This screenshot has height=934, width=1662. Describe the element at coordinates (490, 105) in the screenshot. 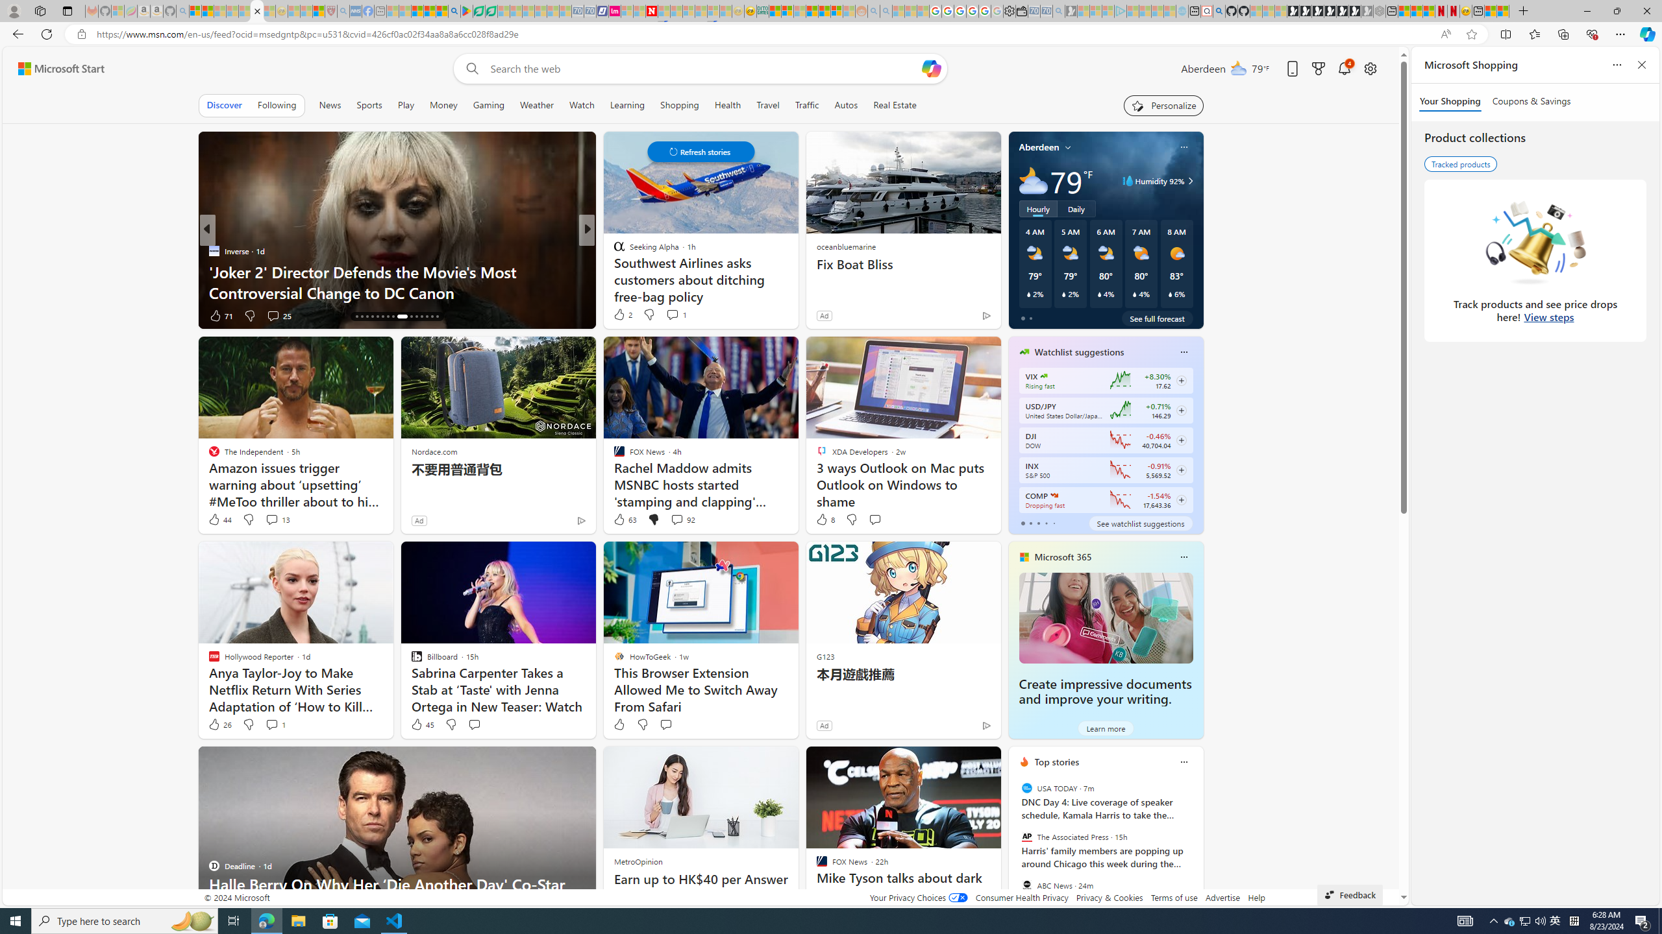

I see `Gaming` at that location.